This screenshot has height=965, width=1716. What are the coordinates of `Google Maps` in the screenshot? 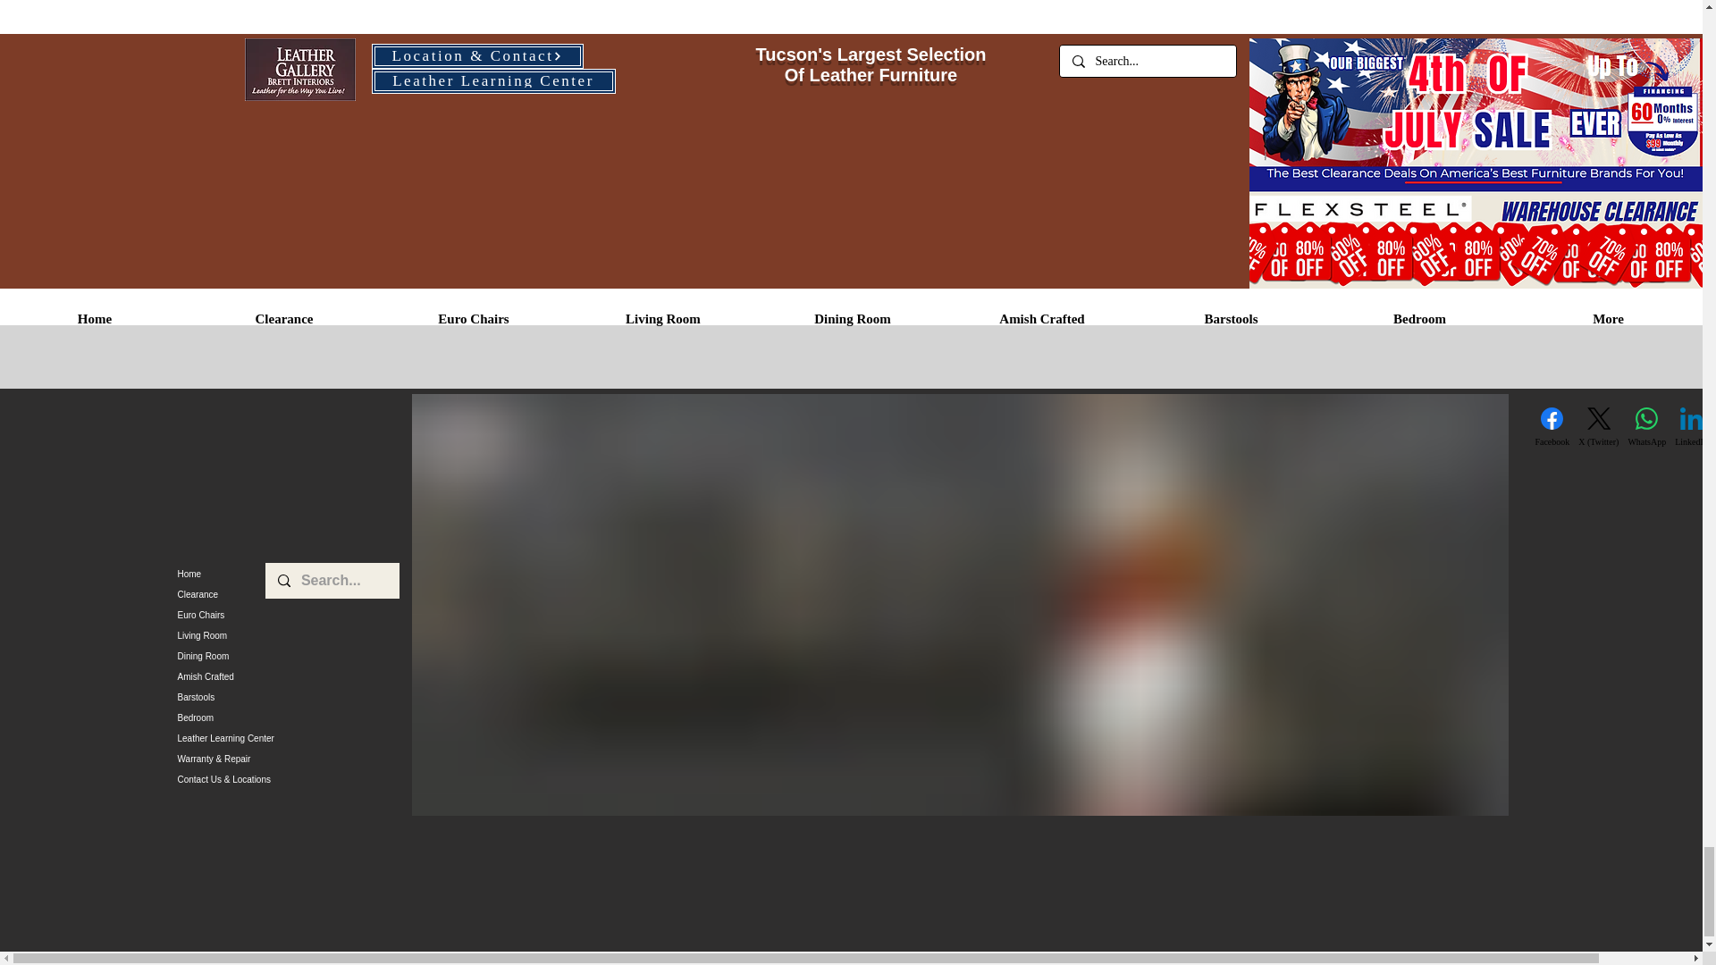 It's located at (246, 477).